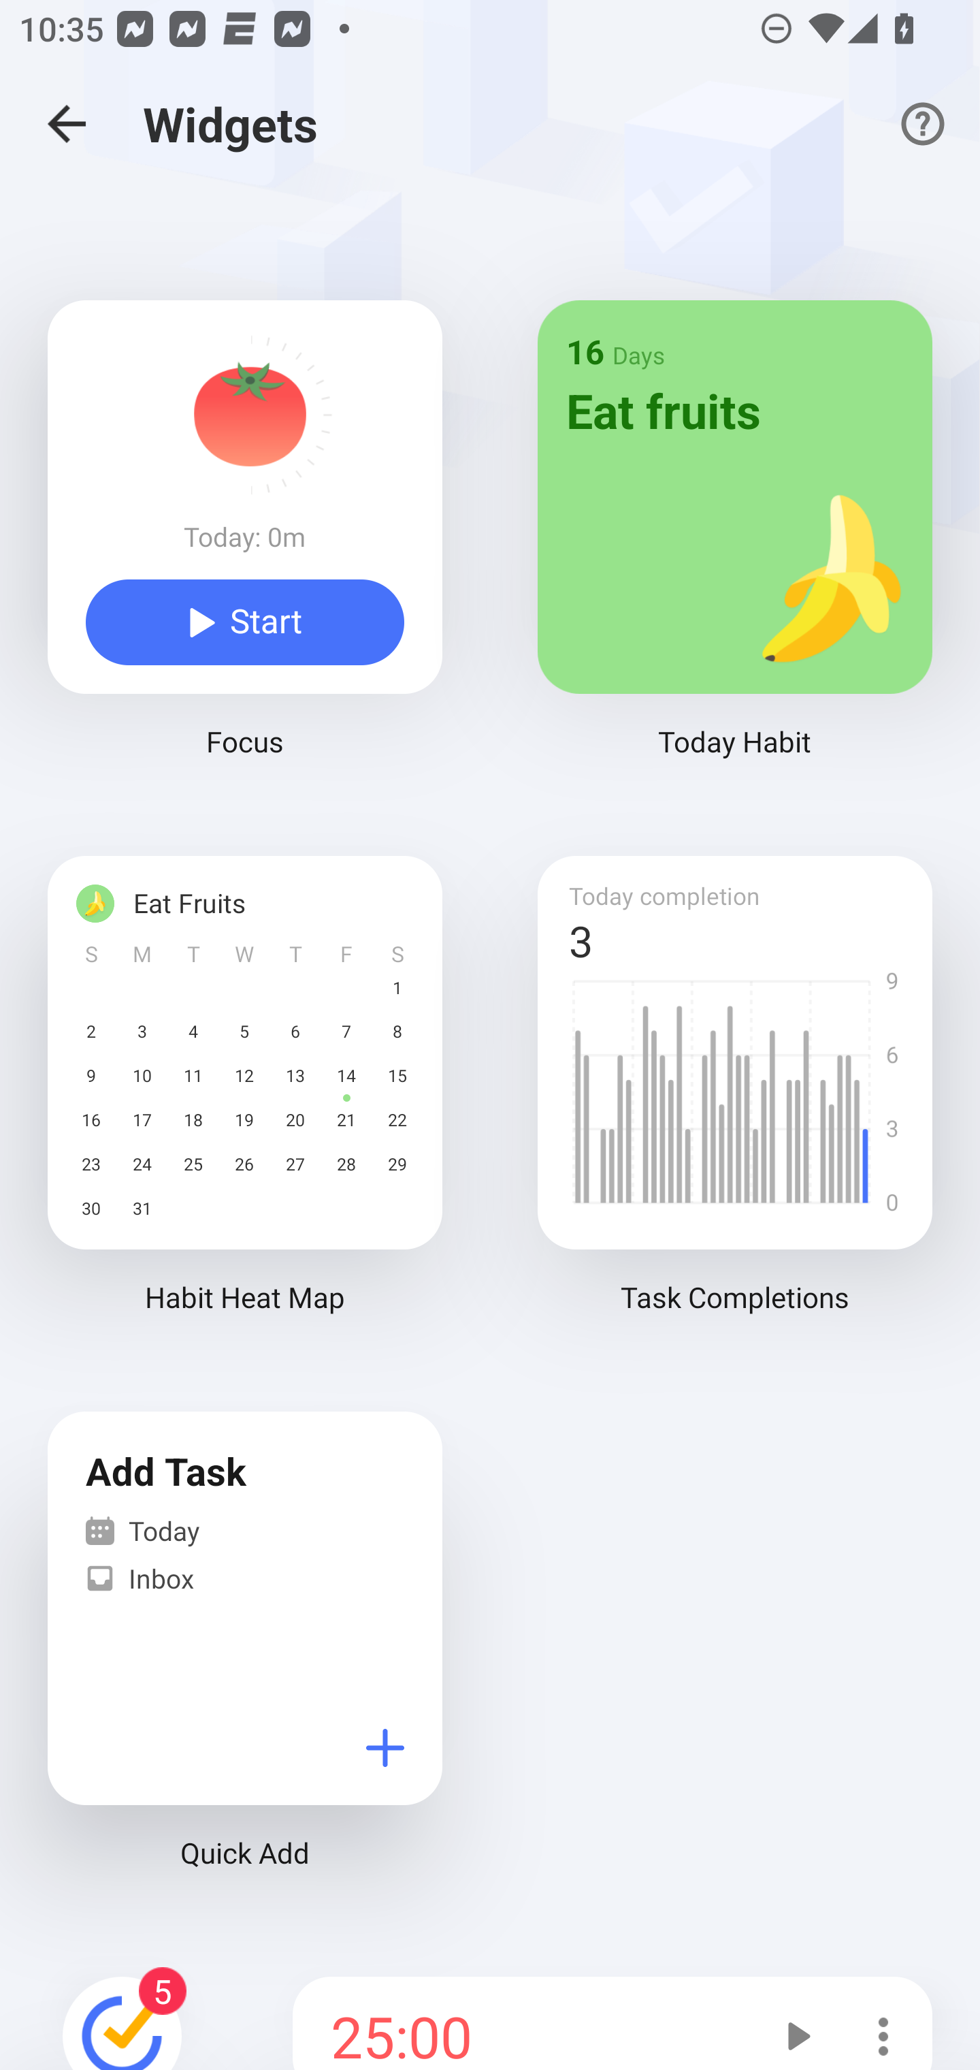 This screenshot has width=980, height=2070. What do you see at coordinates (245, 554) in the screenshot?
I see `Today: 0m Start Focus` at bounding box center [245, 554].